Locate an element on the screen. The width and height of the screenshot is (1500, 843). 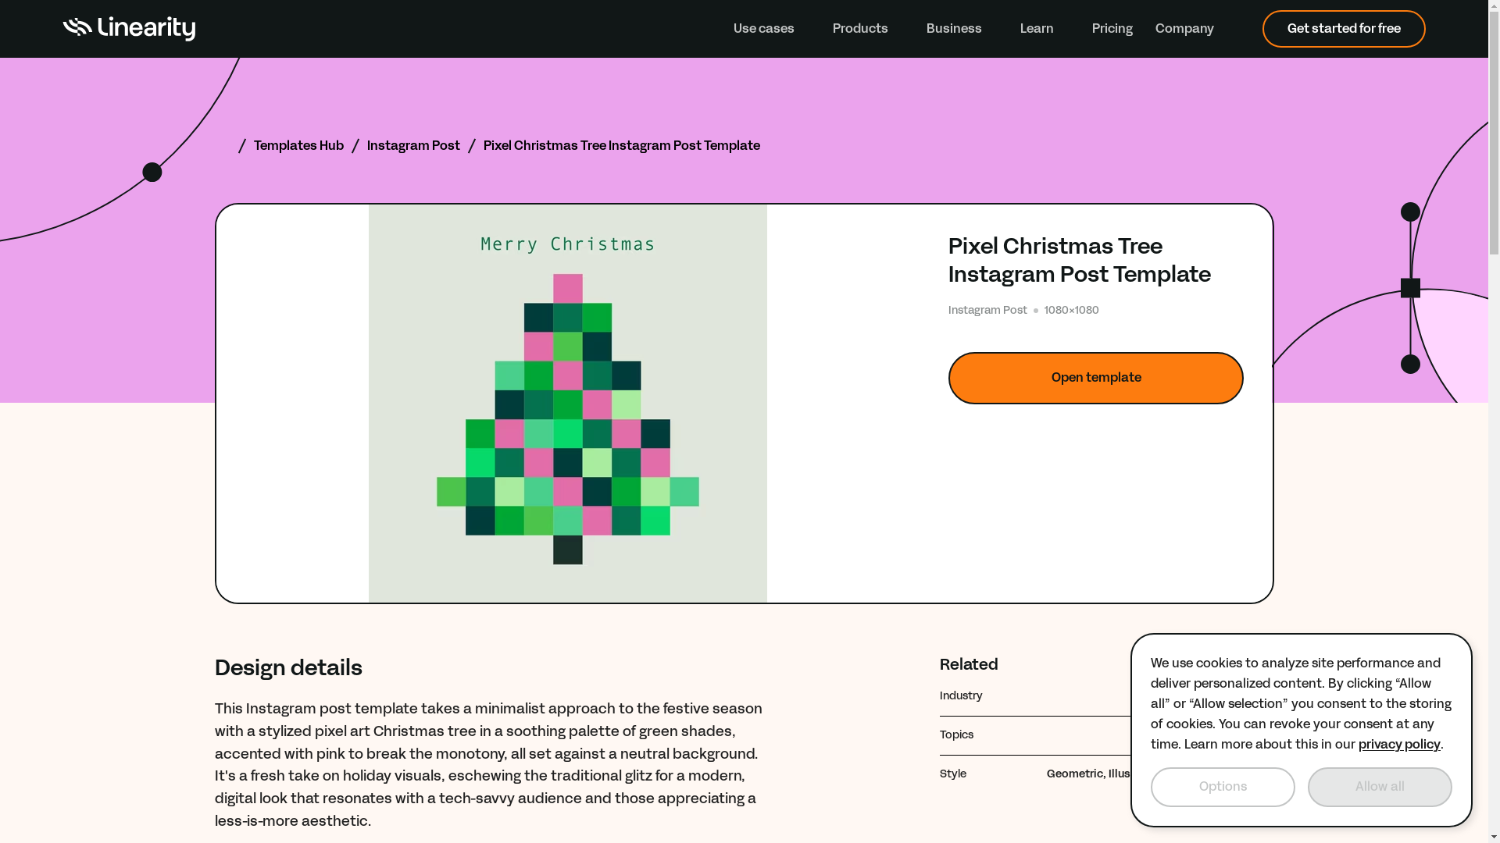
privacy policy is located at coordinates (1399, 744).